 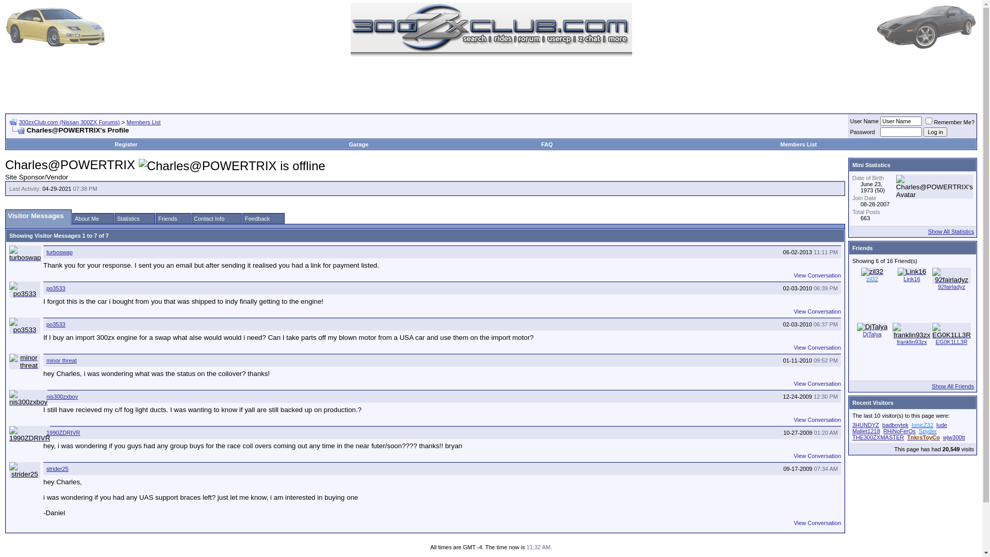 I want to click on 300zxClub.com (Nissan 300ZX Forums), so click(x=70, y=122).